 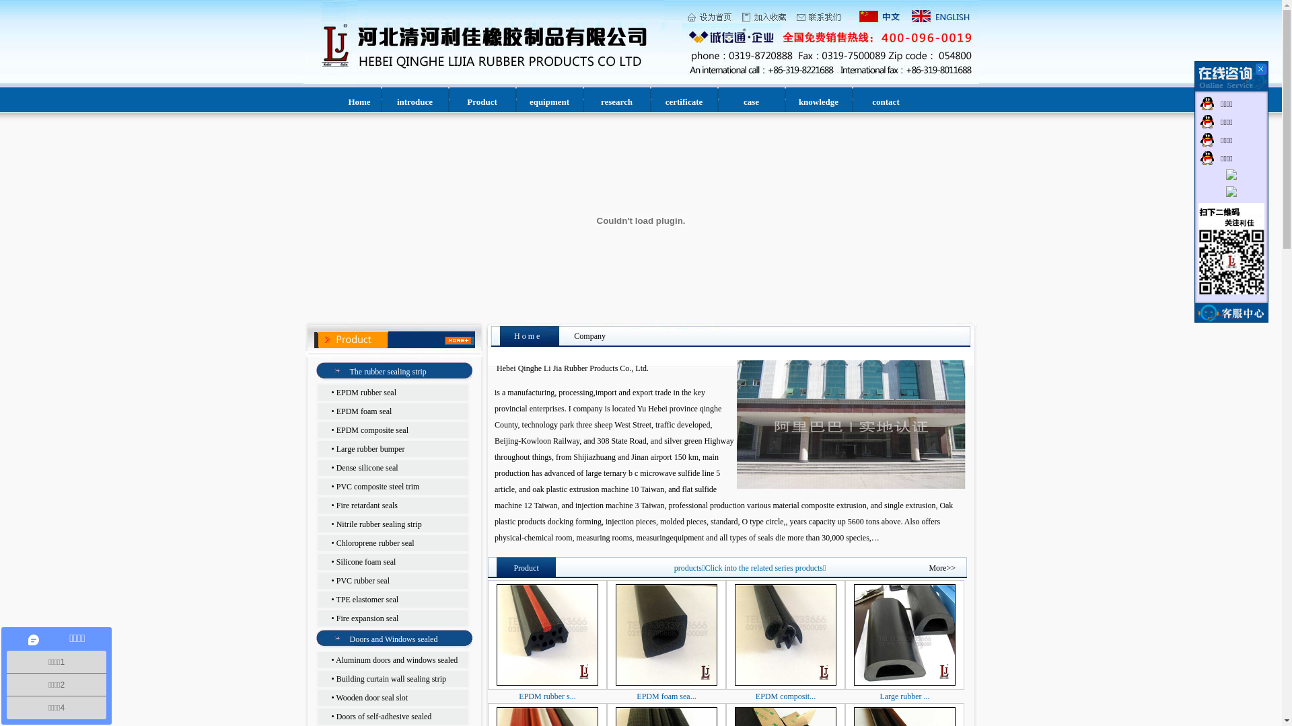 What do you see at coordinates (684, 102) in the screenshot?
I see `certificate` at bounding box center [684, 102].